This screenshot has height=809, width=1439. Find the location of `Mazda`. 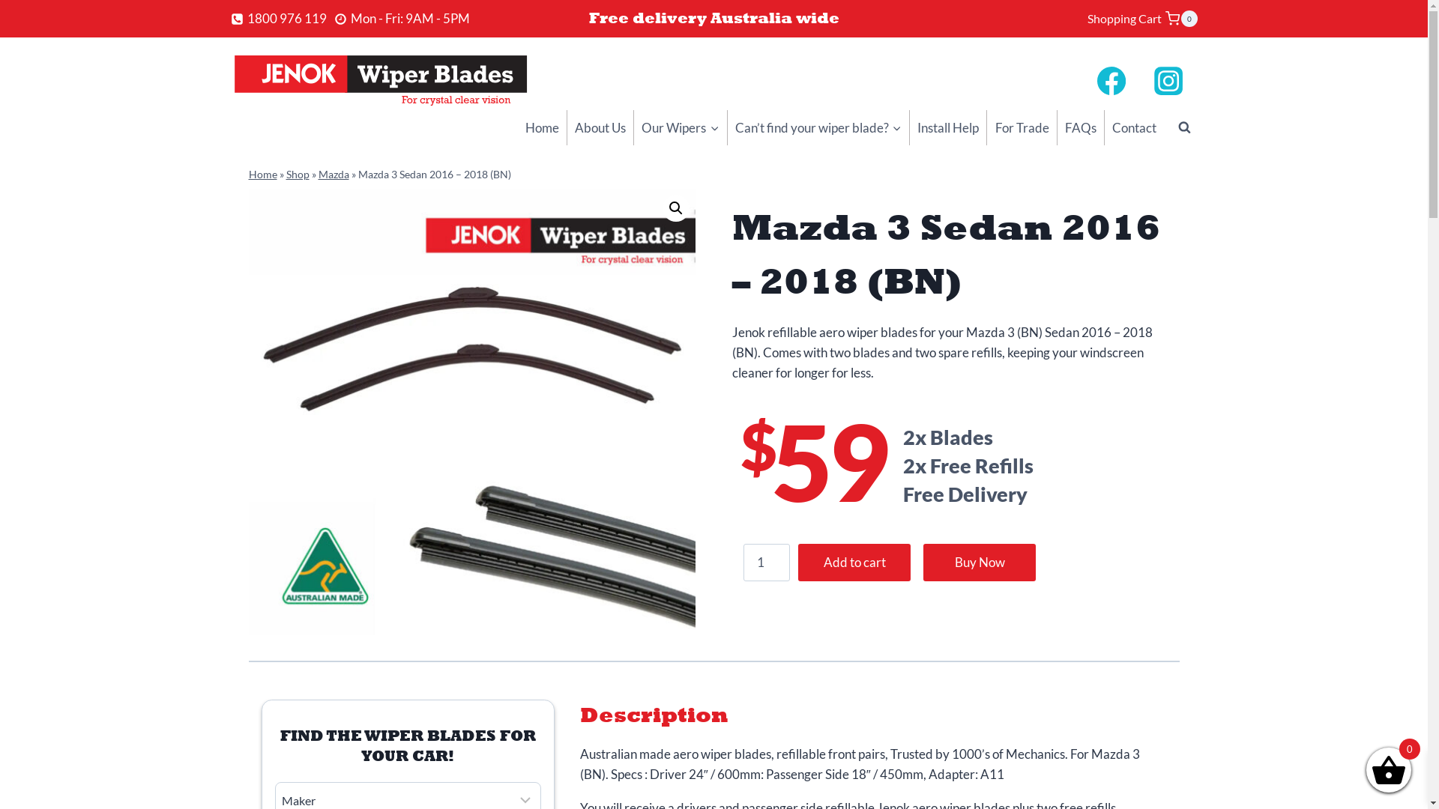

Mazda is located at coordinates (333, 174).